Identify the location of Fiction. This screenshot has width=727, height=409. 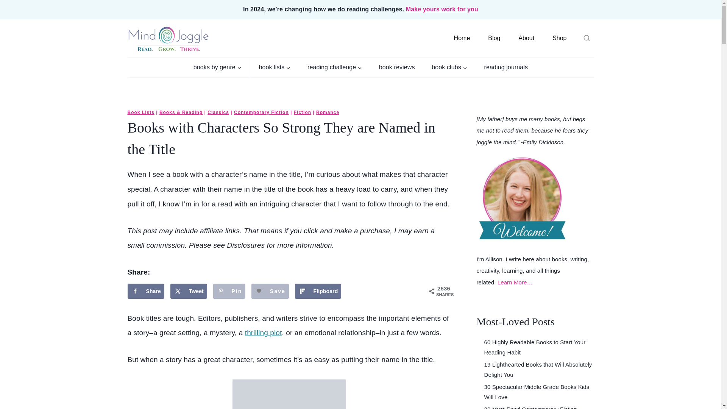
(302, 112).